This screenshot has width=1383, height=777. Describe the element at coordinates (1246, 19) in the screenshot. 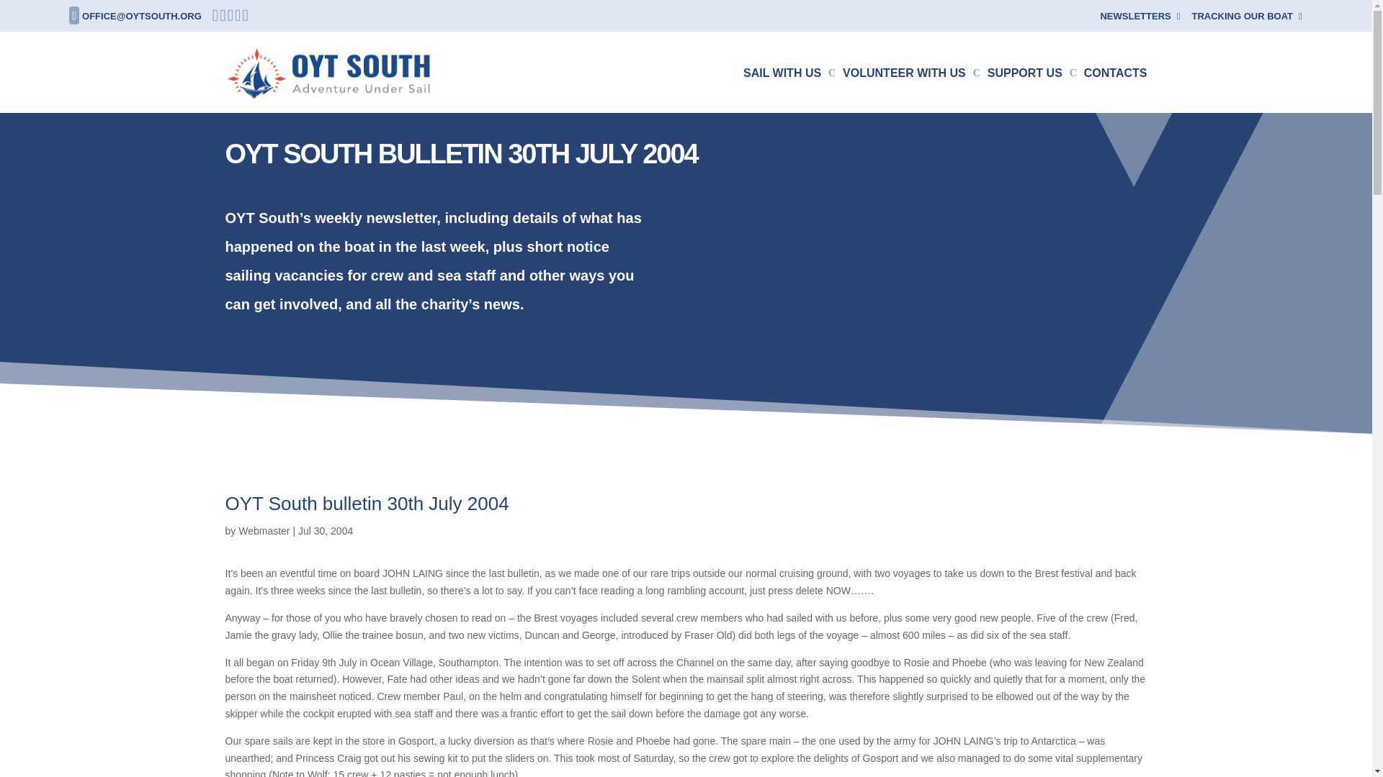

I see `TRACKING OUR BOAT` at that location.